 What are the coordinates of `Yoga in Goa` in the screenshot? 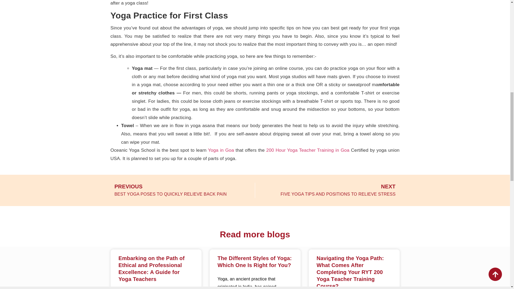 It's located at (221, 150).